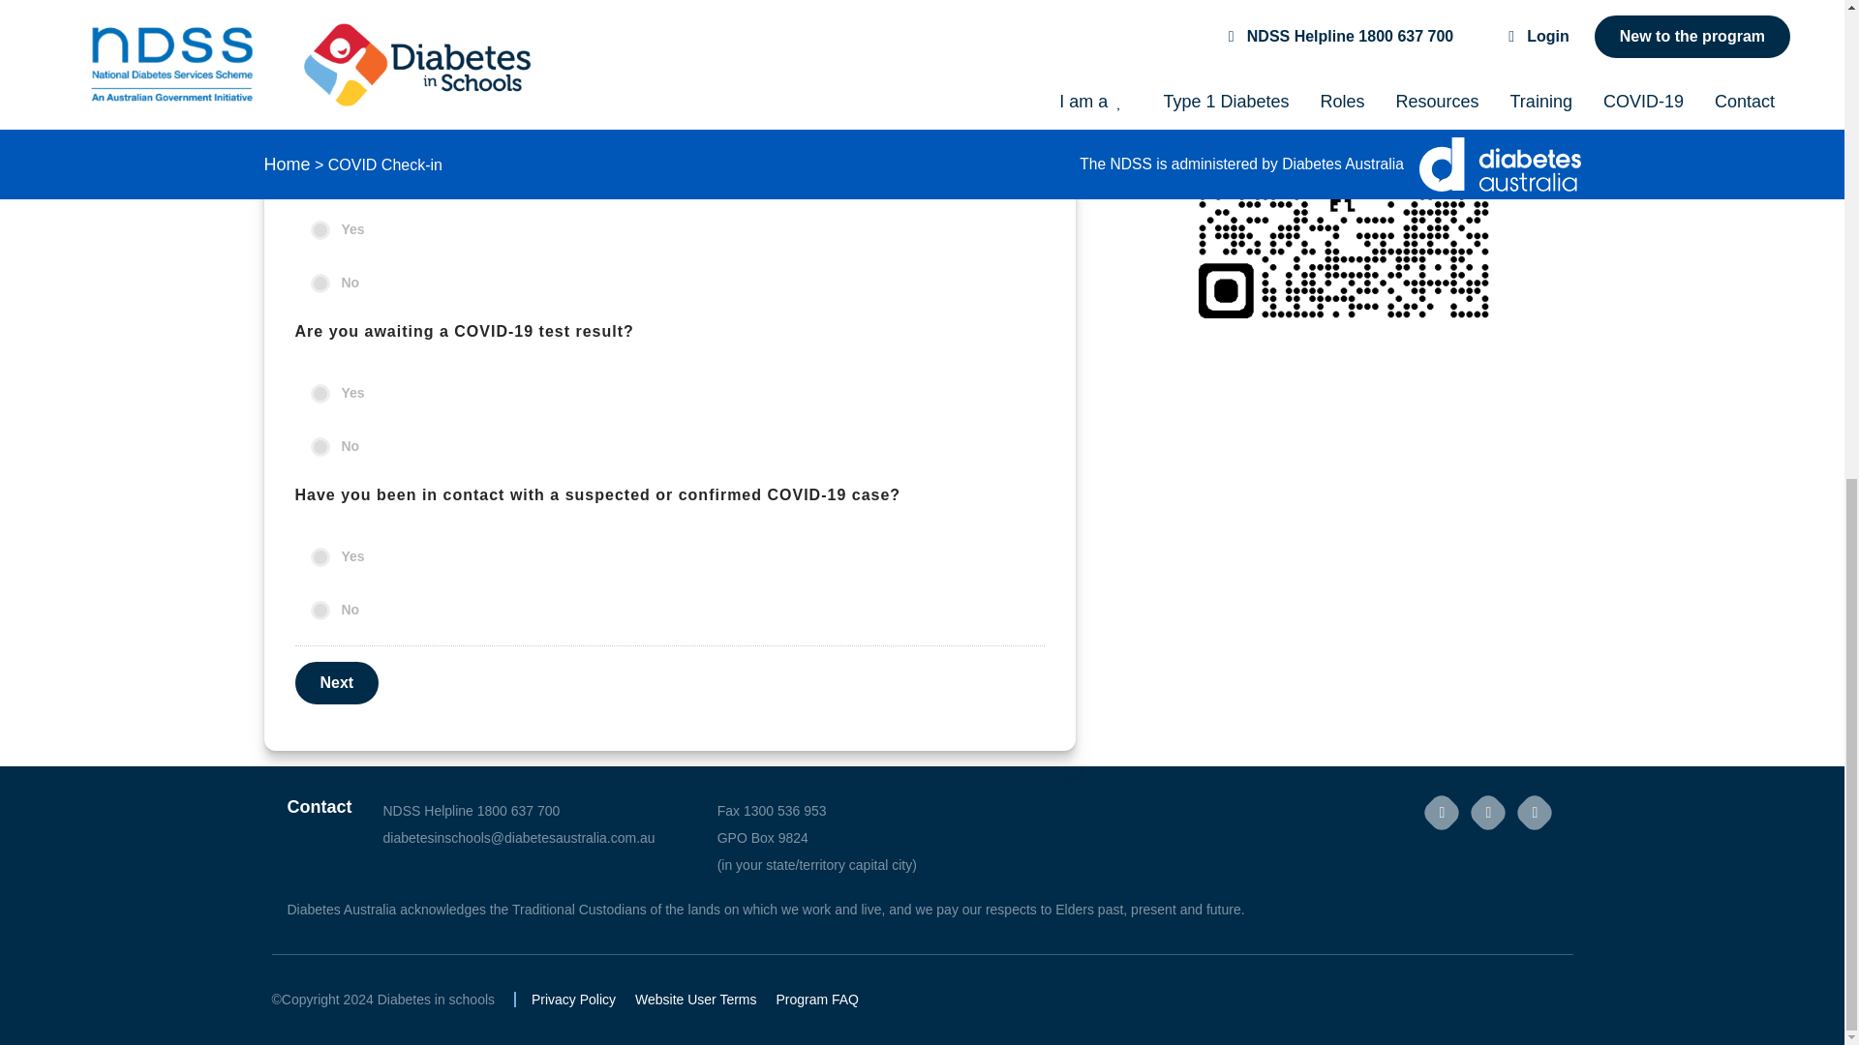 The height and width of the screenshot is (1045, 1859). What do you see at coordinates (695, 999) in the screenshot?
I see `Website User Terms` at bounding box center [695, 999].